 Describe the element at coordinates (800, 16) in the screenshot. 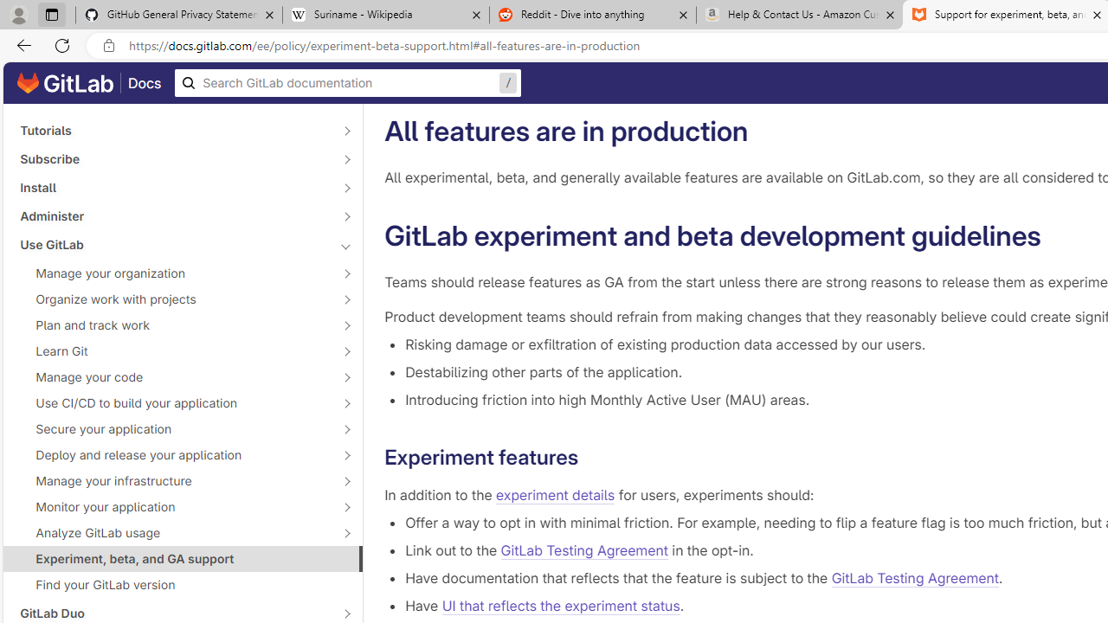

I see `Help & Contact Us - Amazon Customer Service - Sleeping` at that location.